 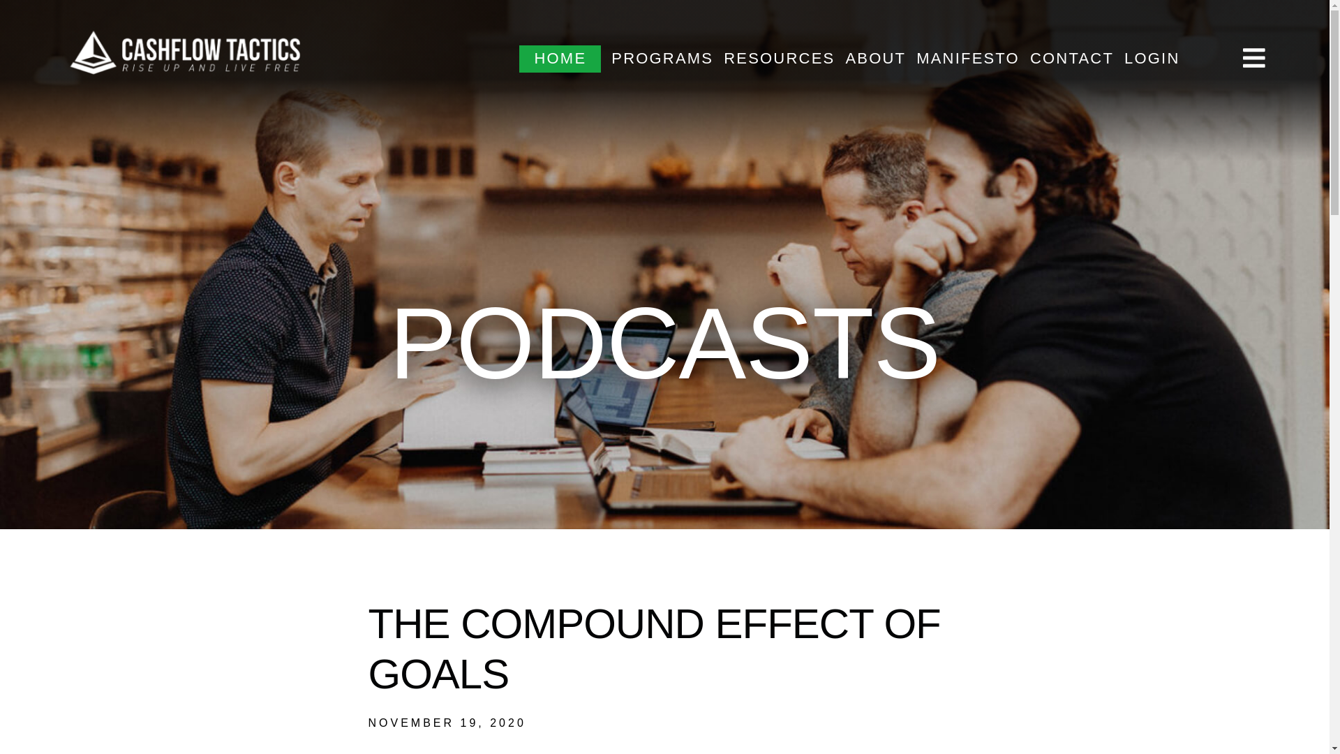 What do you see at coordinates (662, 59) in the screenshot?
I see `PROGRAMS` at bounding box center [662, 59].